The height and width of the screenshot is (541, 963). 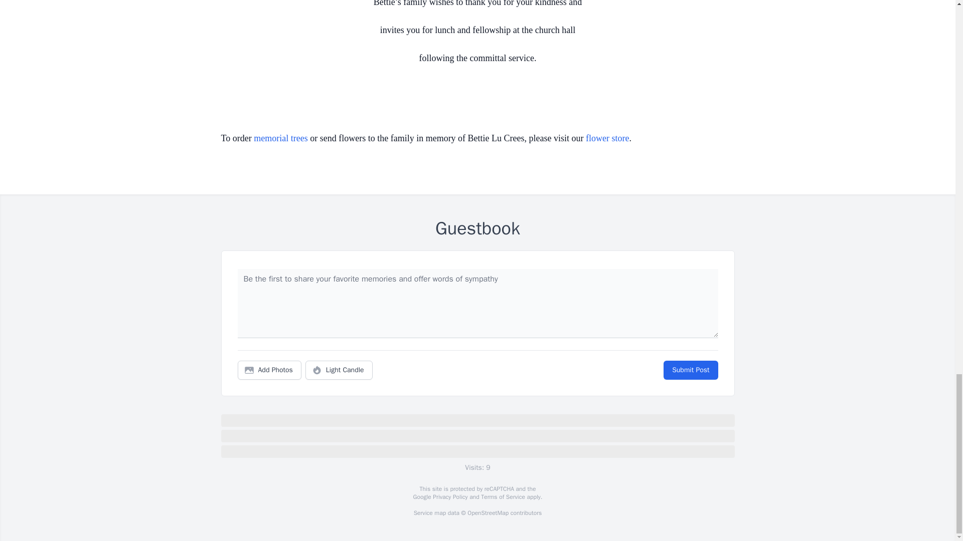 I want to click on memorial trees, so click(x=280, y=138).